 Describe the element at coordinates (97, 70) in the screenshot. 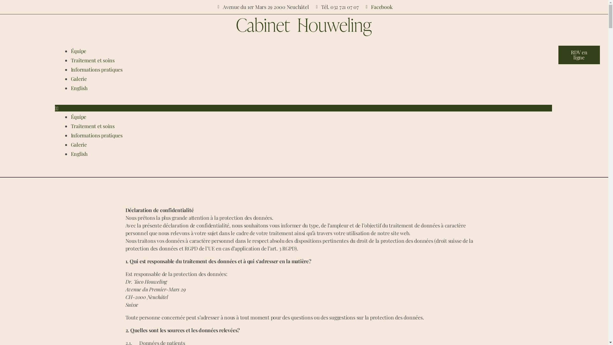

I see `Informations pratiques` at that location.